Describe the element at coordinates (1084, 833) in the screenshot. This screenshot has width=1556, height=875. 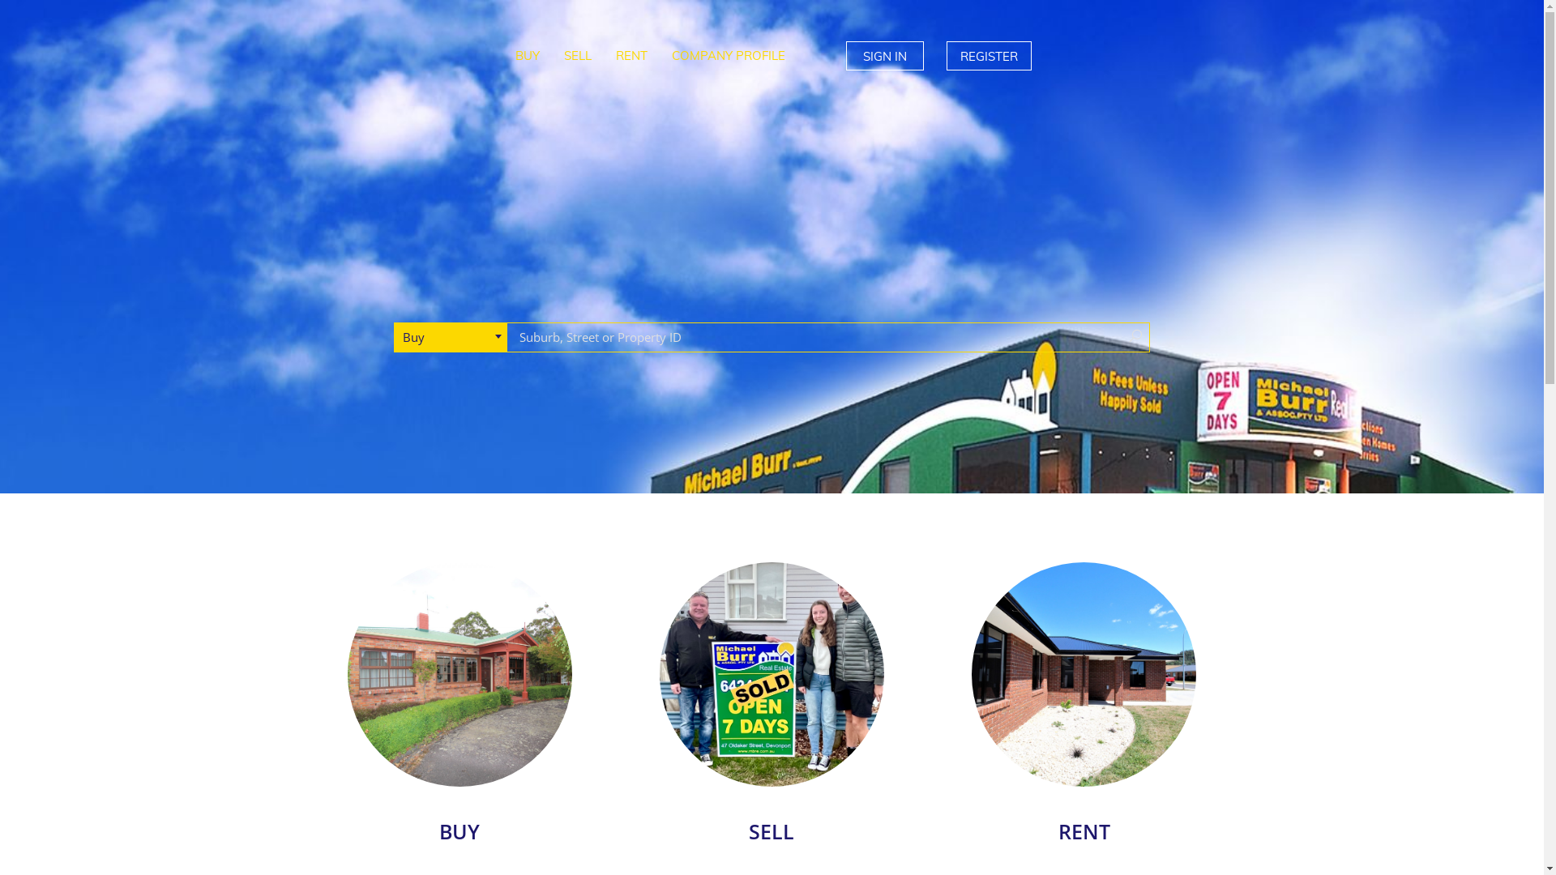
I see `RENT` at that location.